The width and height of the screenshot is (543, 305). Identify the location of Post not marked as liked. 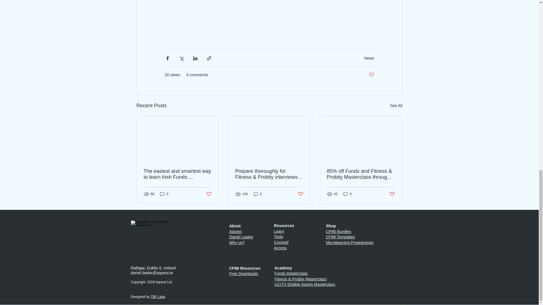
(208, 194).